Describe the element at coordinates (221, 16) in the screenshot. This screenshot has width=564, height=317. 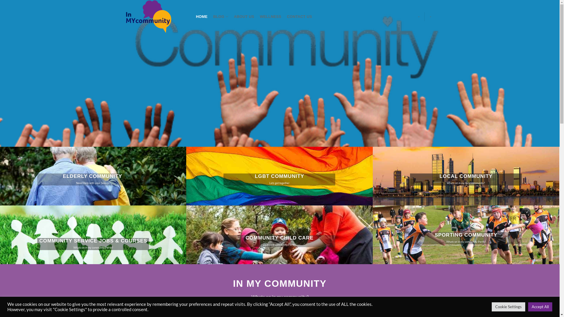
I see `BLOG` at that location.